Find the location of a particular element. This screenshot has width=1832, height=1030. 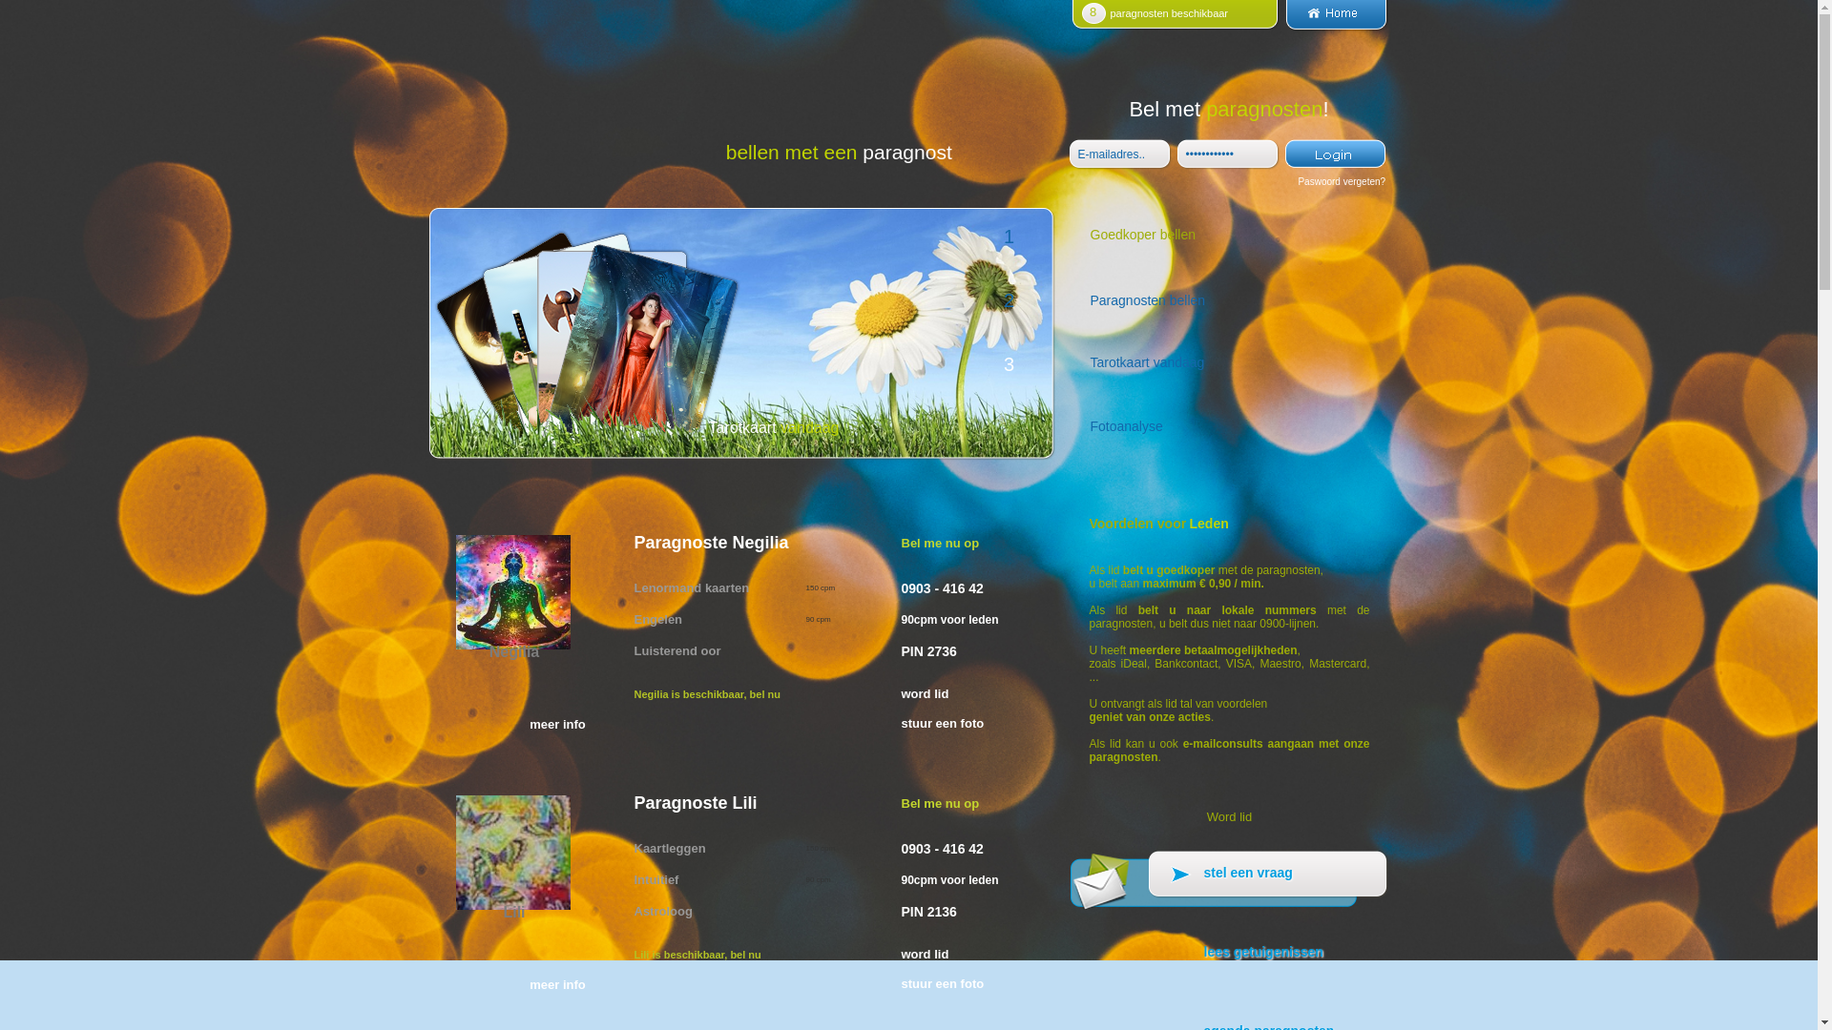

Astroloog is located at coordinates (662, 912).